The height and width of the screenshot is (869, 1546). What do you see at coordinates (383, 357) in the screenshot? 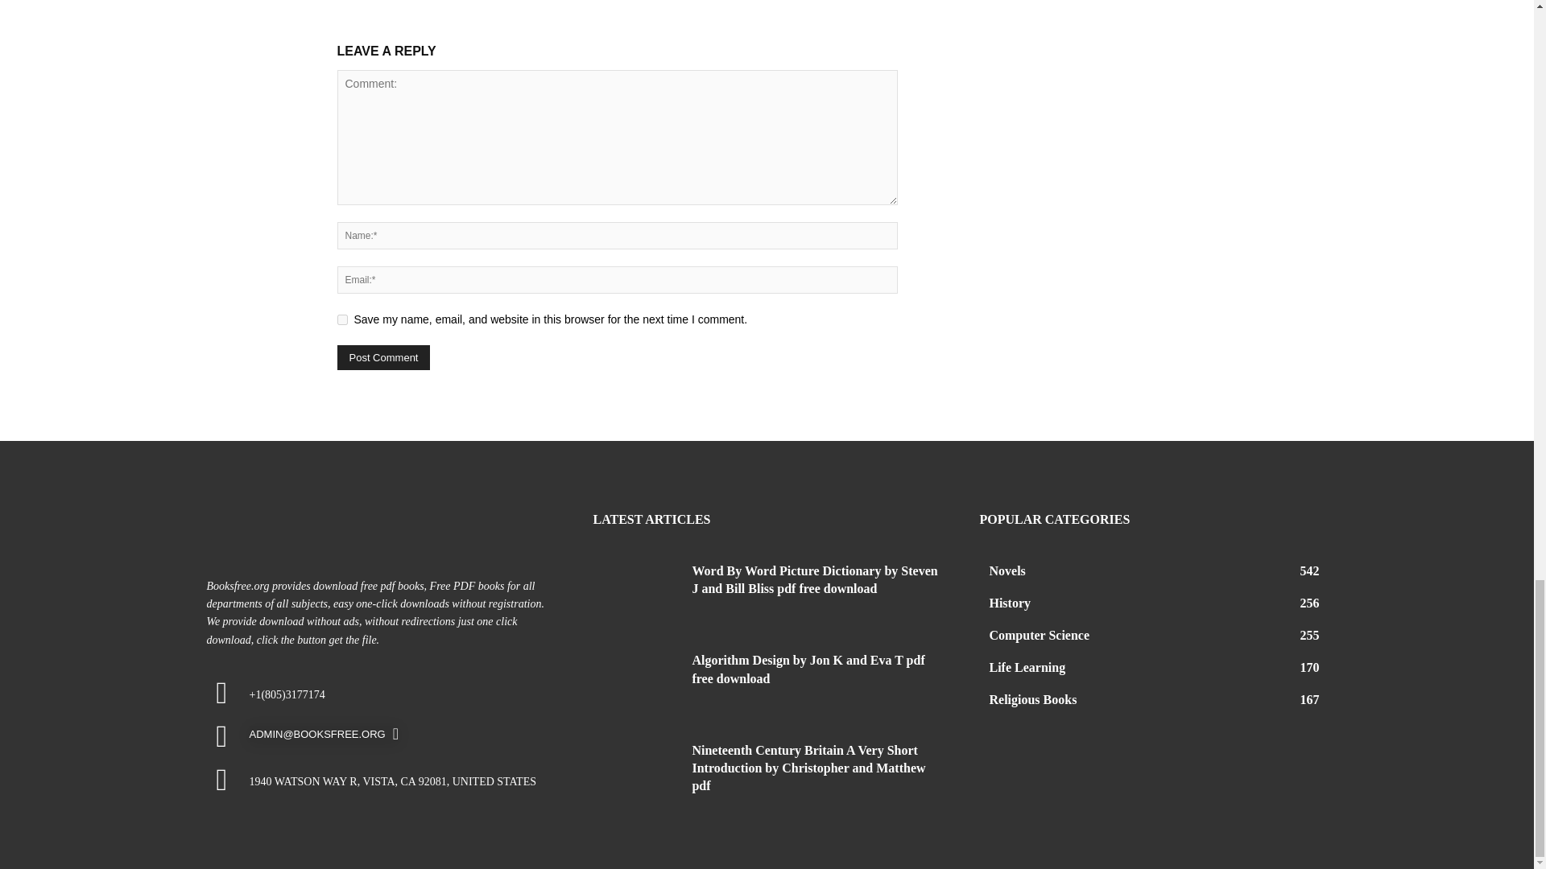
I see `Post Comment` at bounding box center [383, 357].